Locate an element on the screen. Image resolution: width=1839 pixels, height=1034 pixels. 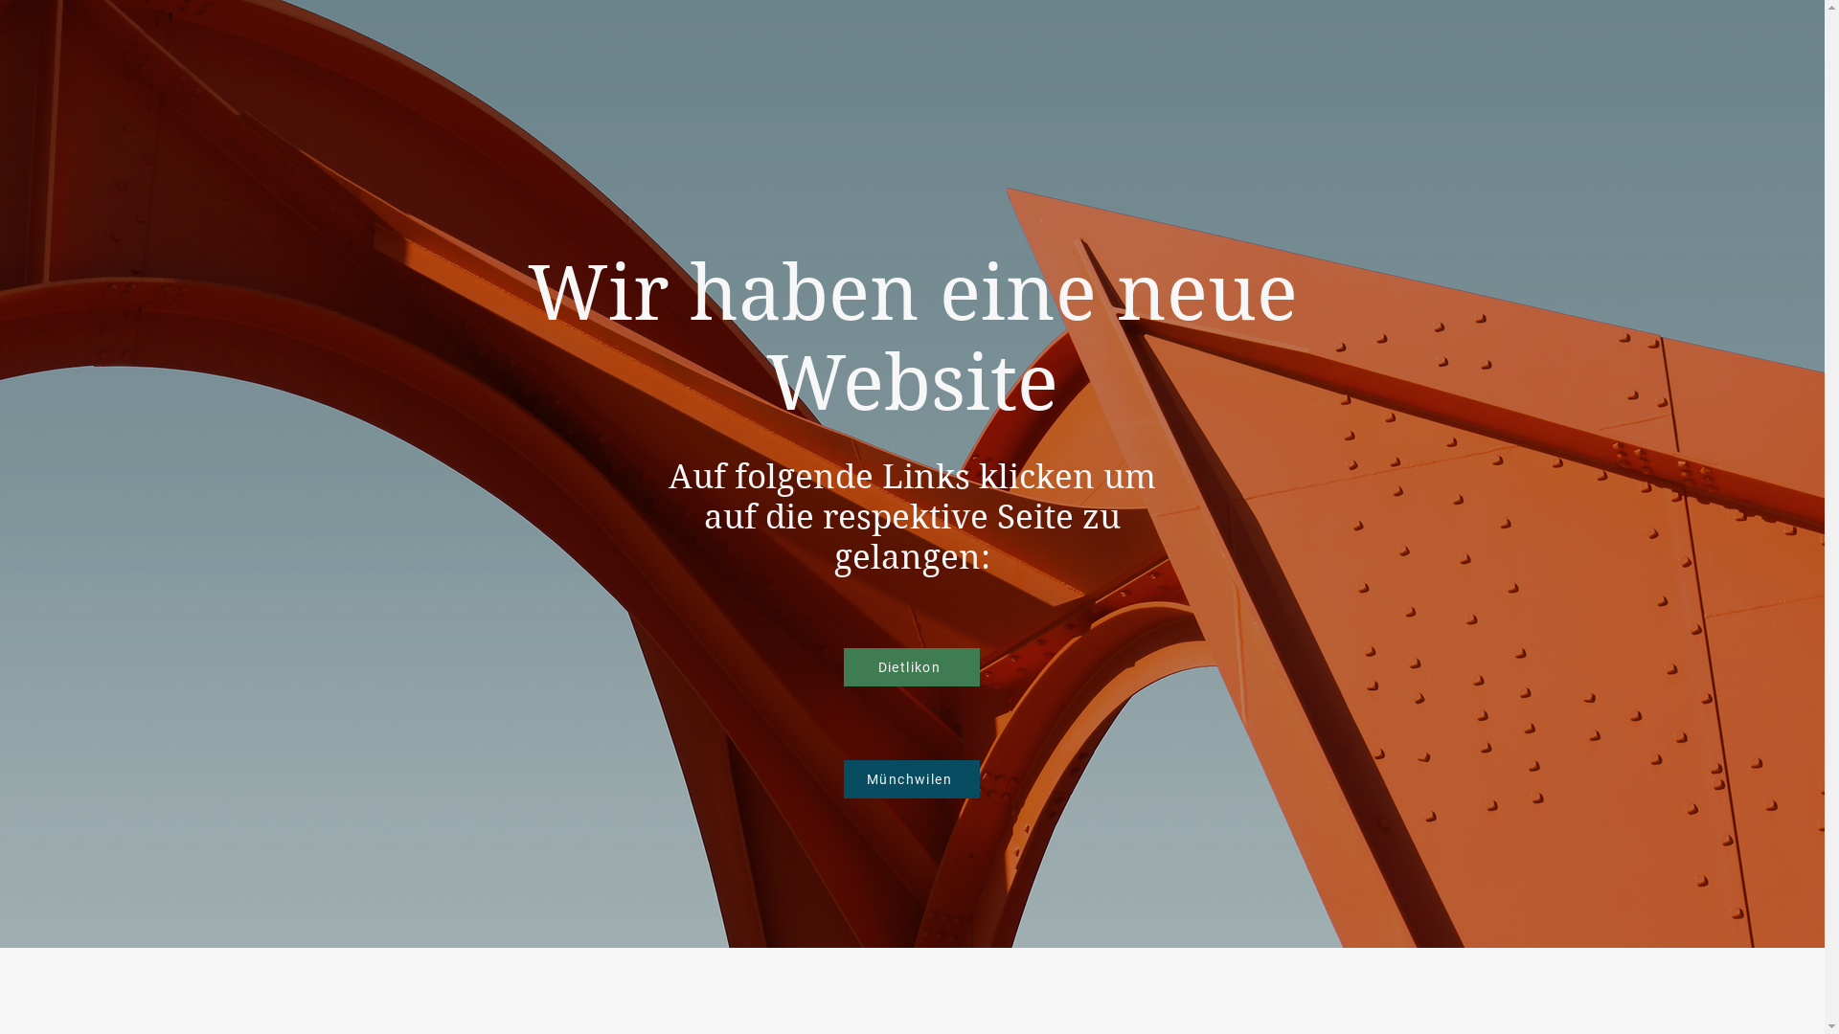
Dietlikon is located at coordinates (911, 667).